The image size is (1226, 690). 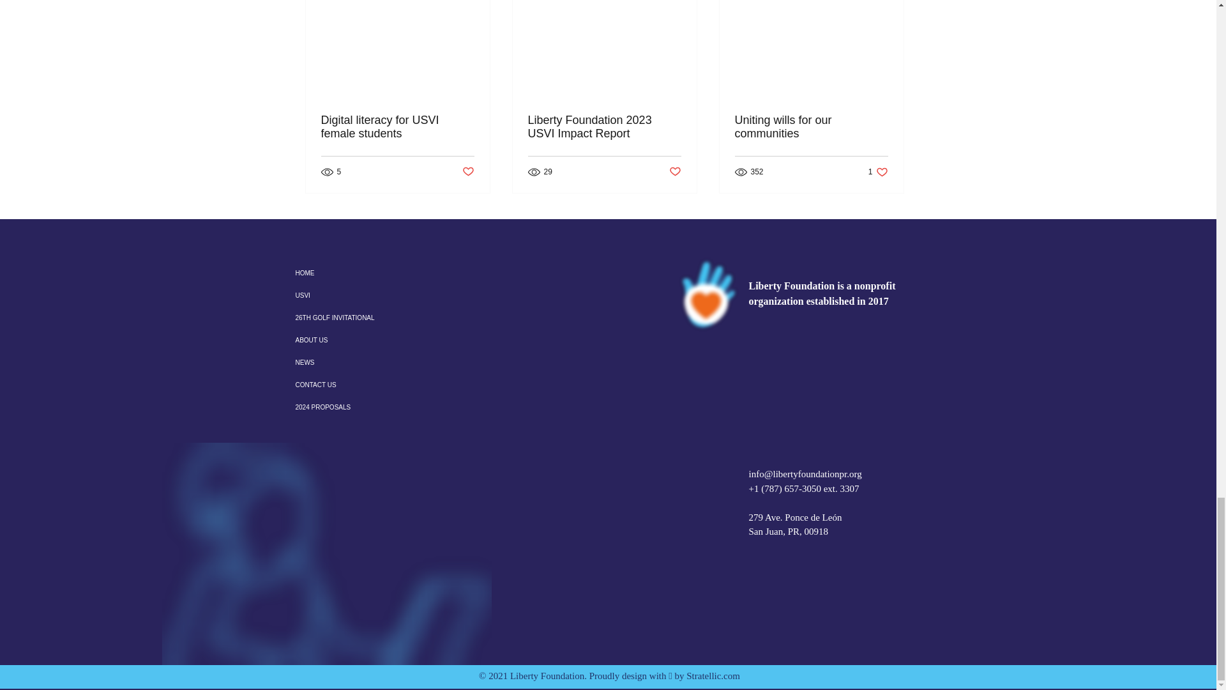 What do you see at coordinates (468, 172) in the screenshot?
I see `Post not marked as liked` at bounding box center [468, 172].